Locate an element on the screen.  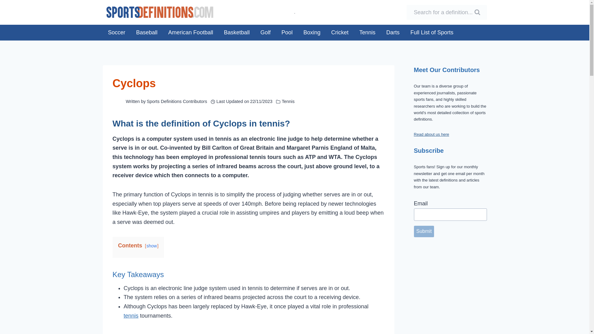
Baseball is located at coordinates (147, 32).